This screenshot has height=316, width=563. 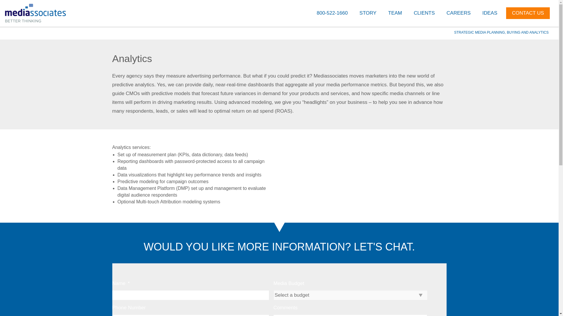 I want to click on CONTACT US, so click(x=528, y=13).